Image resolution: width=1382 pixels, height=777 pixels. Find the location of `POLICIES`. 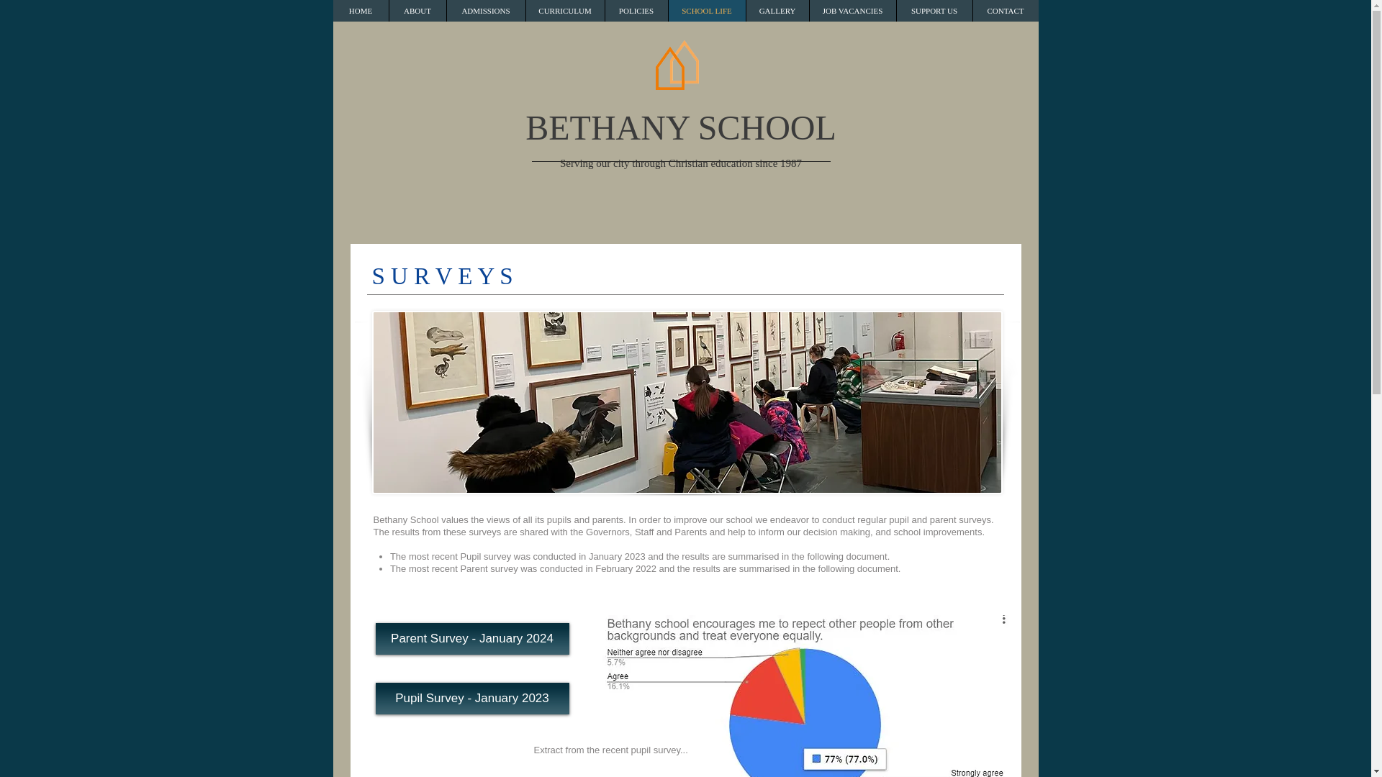

POLICIES is located at coordinates (636, 11).